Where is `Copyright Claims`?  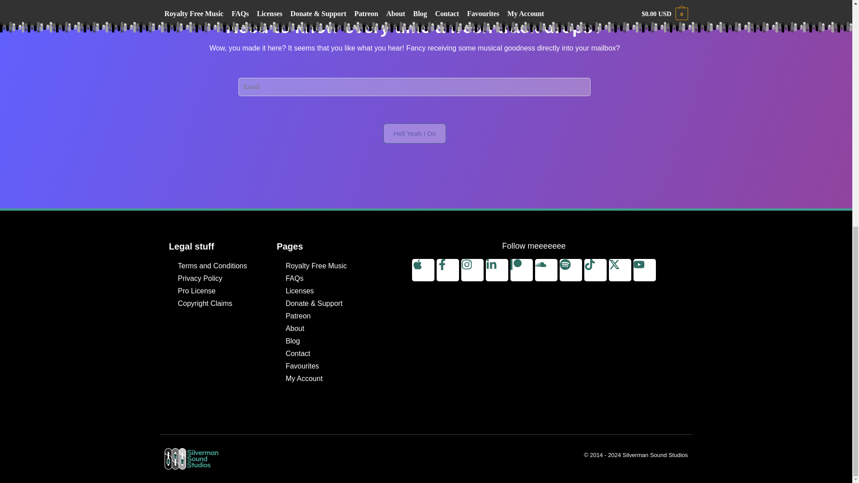
Copyright Claims is located at coordinates (217, 304).